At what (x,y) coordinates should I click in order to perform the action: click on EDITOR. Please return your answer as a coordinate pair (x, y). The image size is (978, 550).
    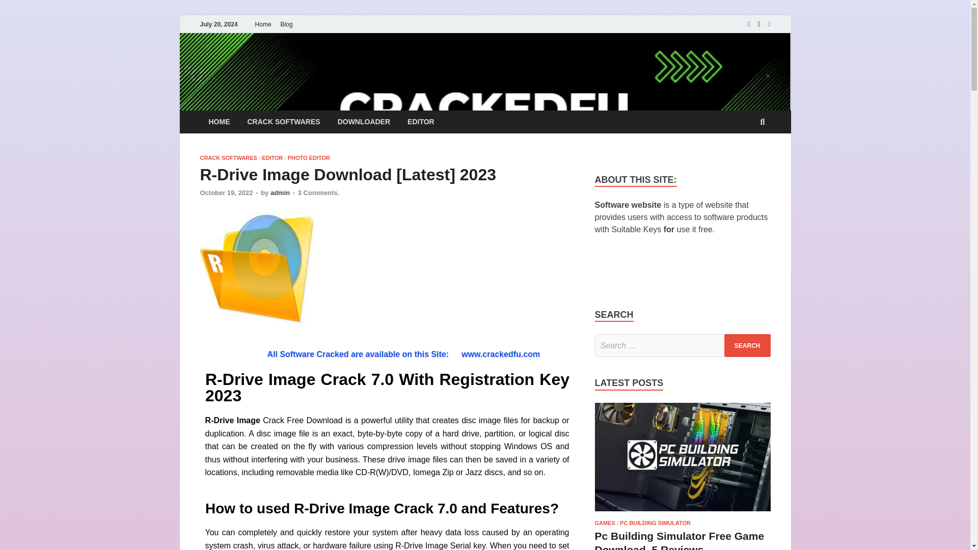
    Looking at the image, I should click on (421, 122).